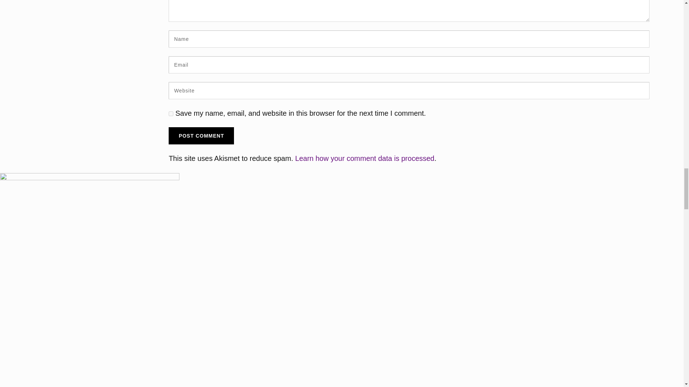 The height and width of the screenshot is (387, 689). I want to click on Post Comment, so click(201, 135).